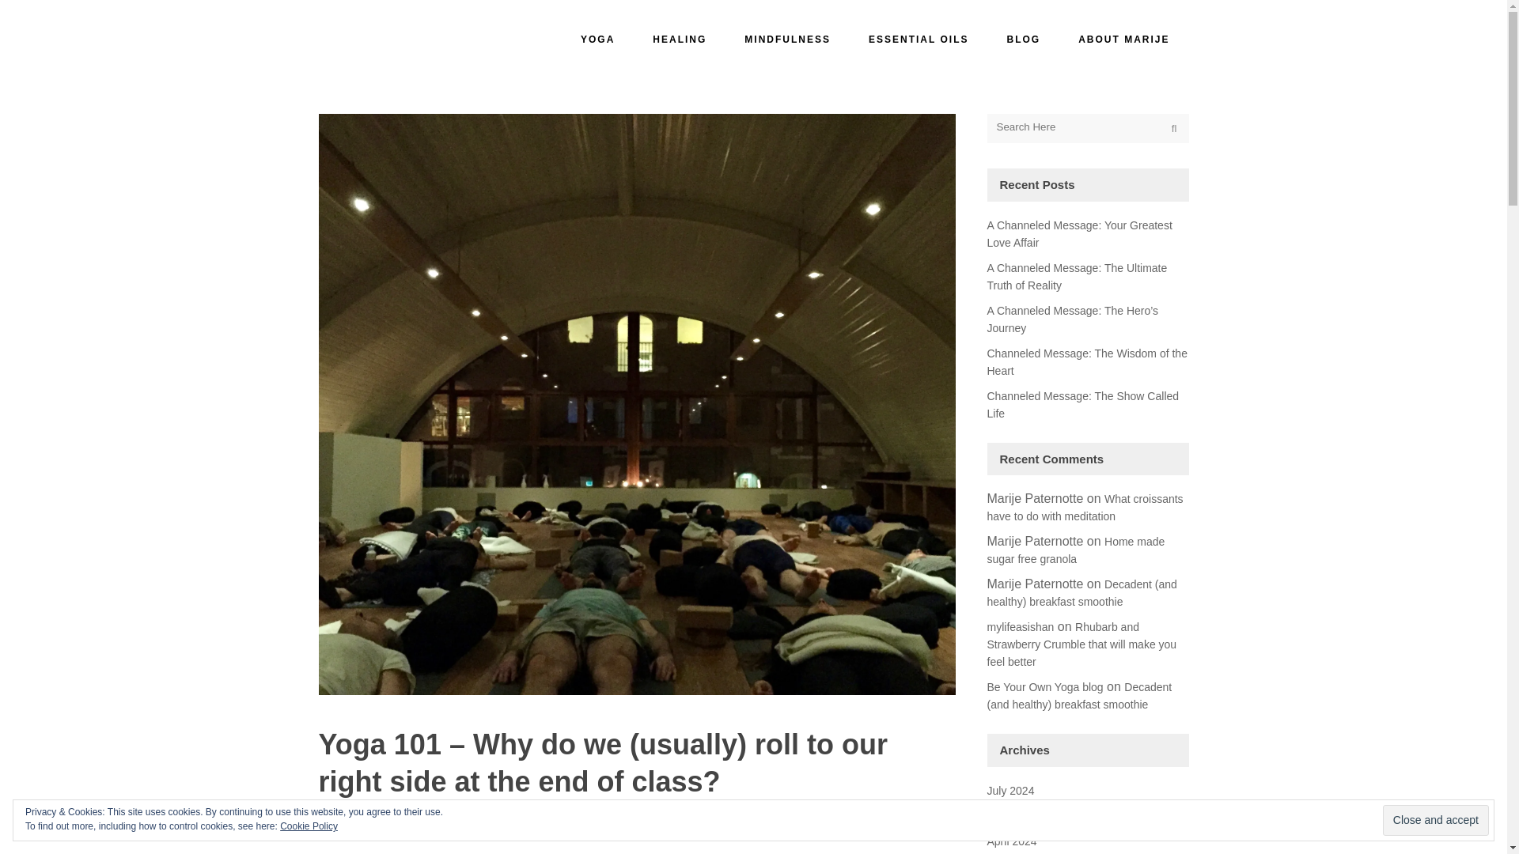 This screenshot has height=854, width=1519. I want to click on ABOUT MARIJE, so click(1123, 40).